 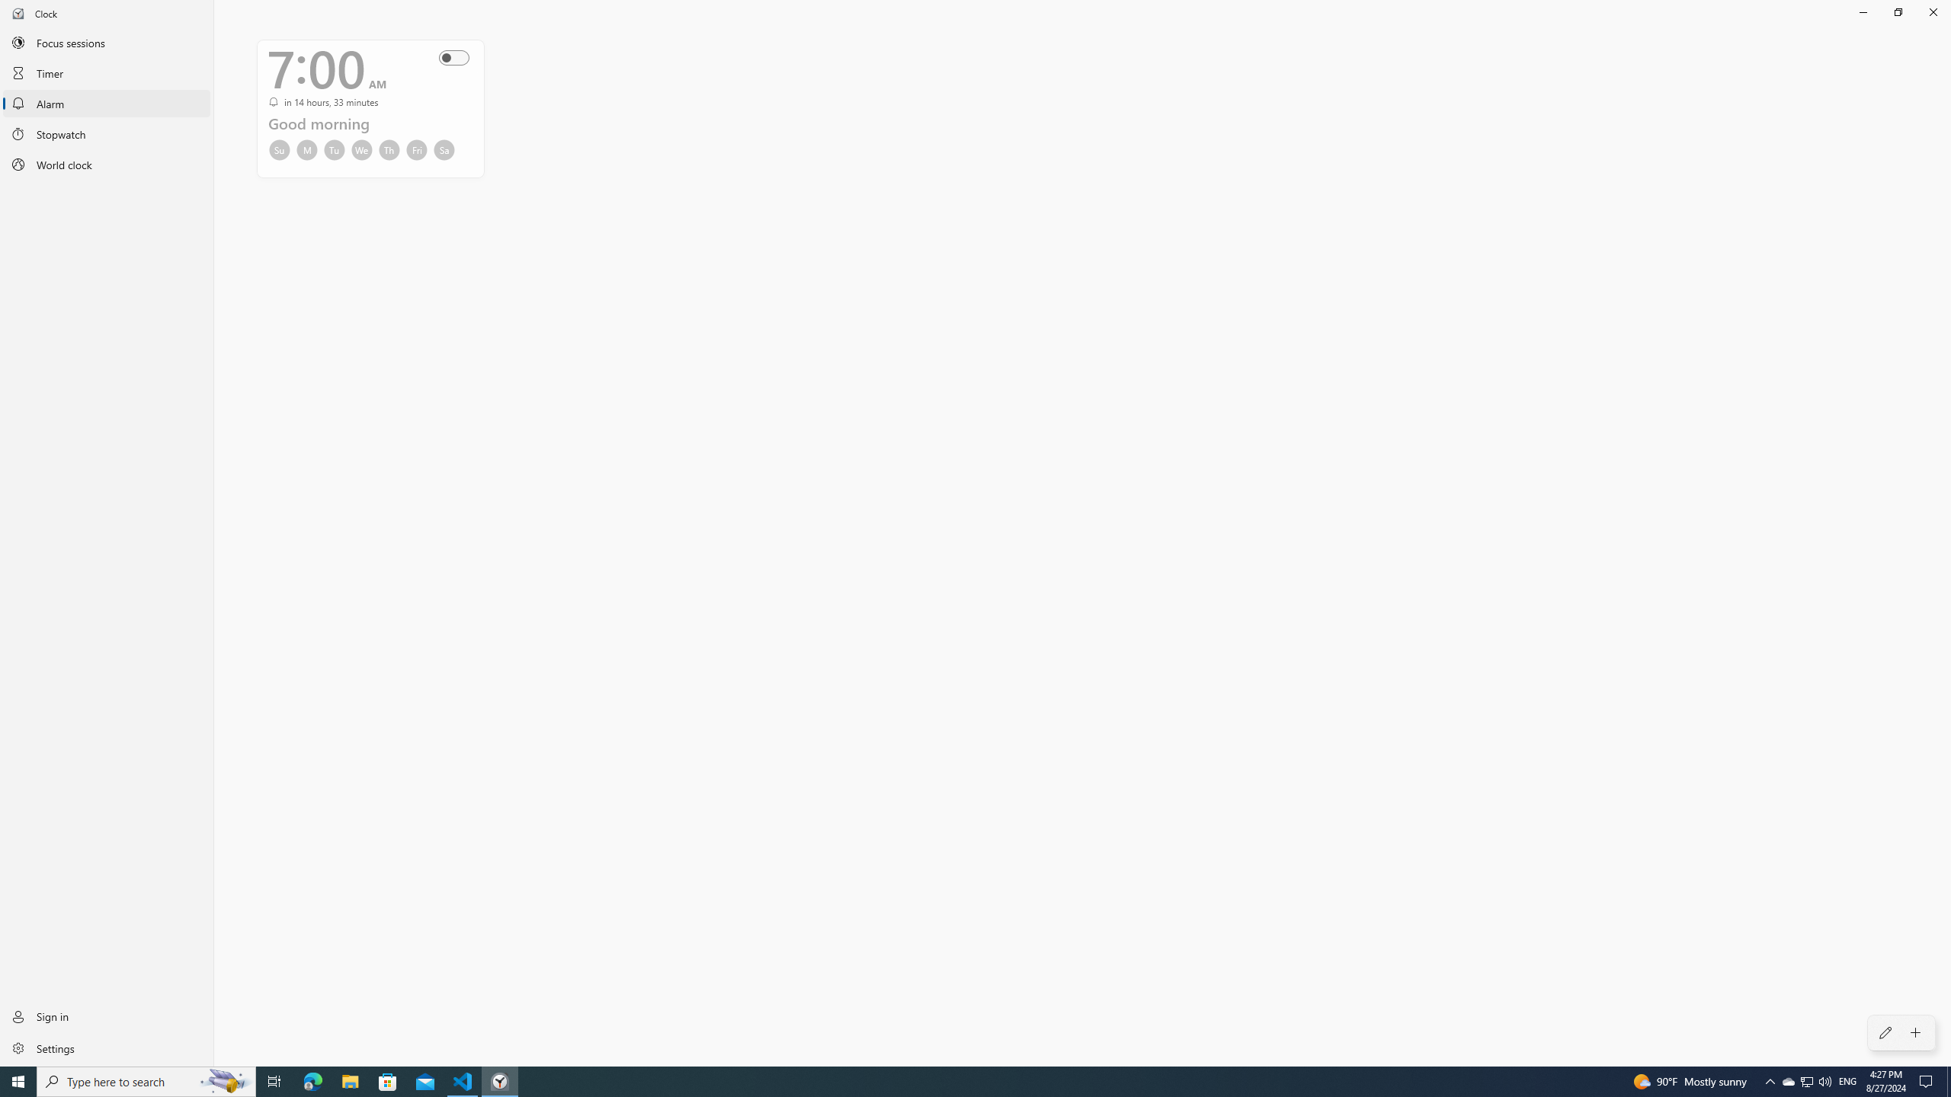 What do you see at coordinates (107, 165) in the screenshot?
I see `World clock` at bounding box center [107, 165].